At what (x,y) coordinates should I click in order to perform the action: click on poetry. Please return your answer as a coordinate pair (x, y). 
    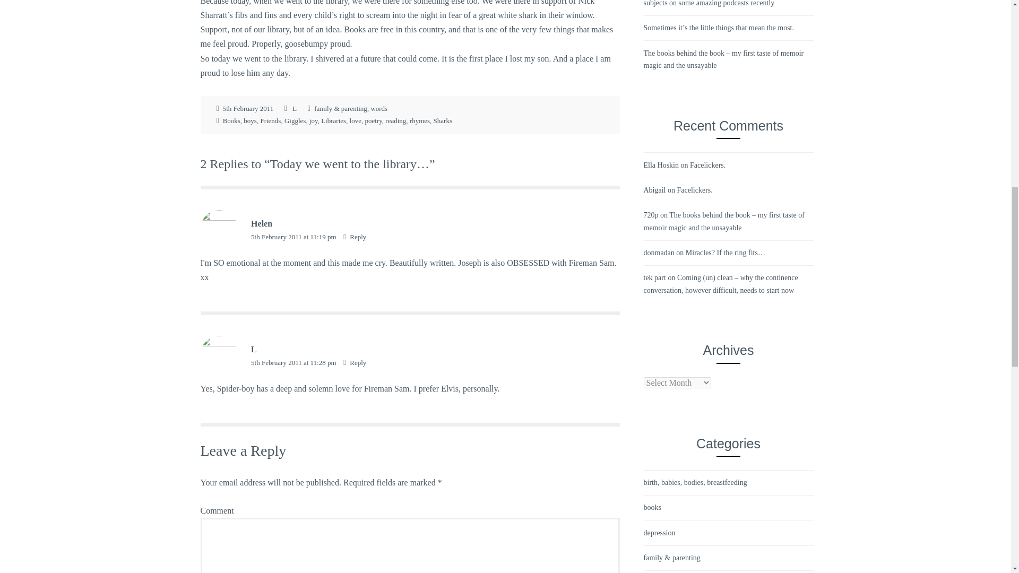
    Looking at the image, I should click on (373, 121).